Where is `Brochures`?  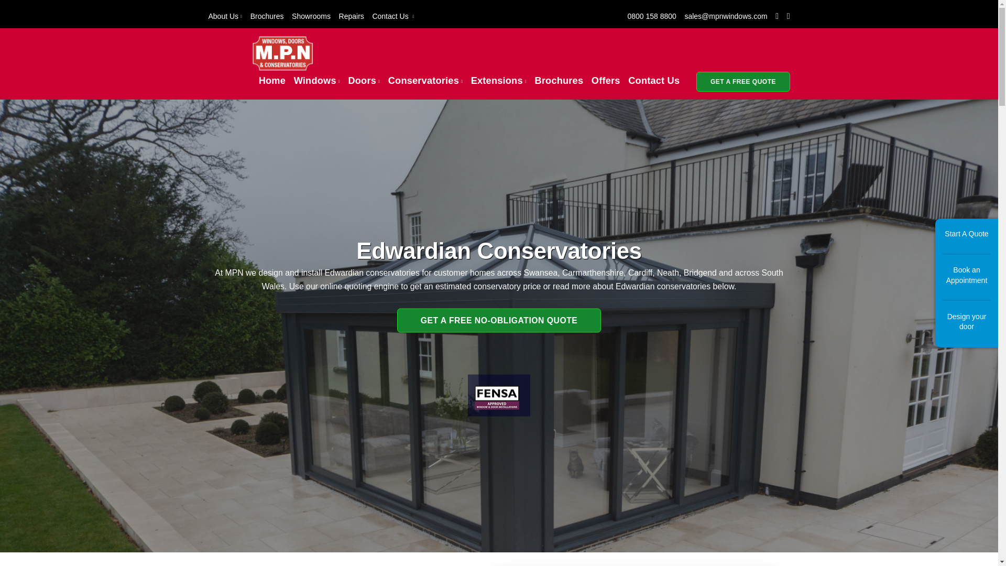
Brochures is located at coordinates (267, 16).